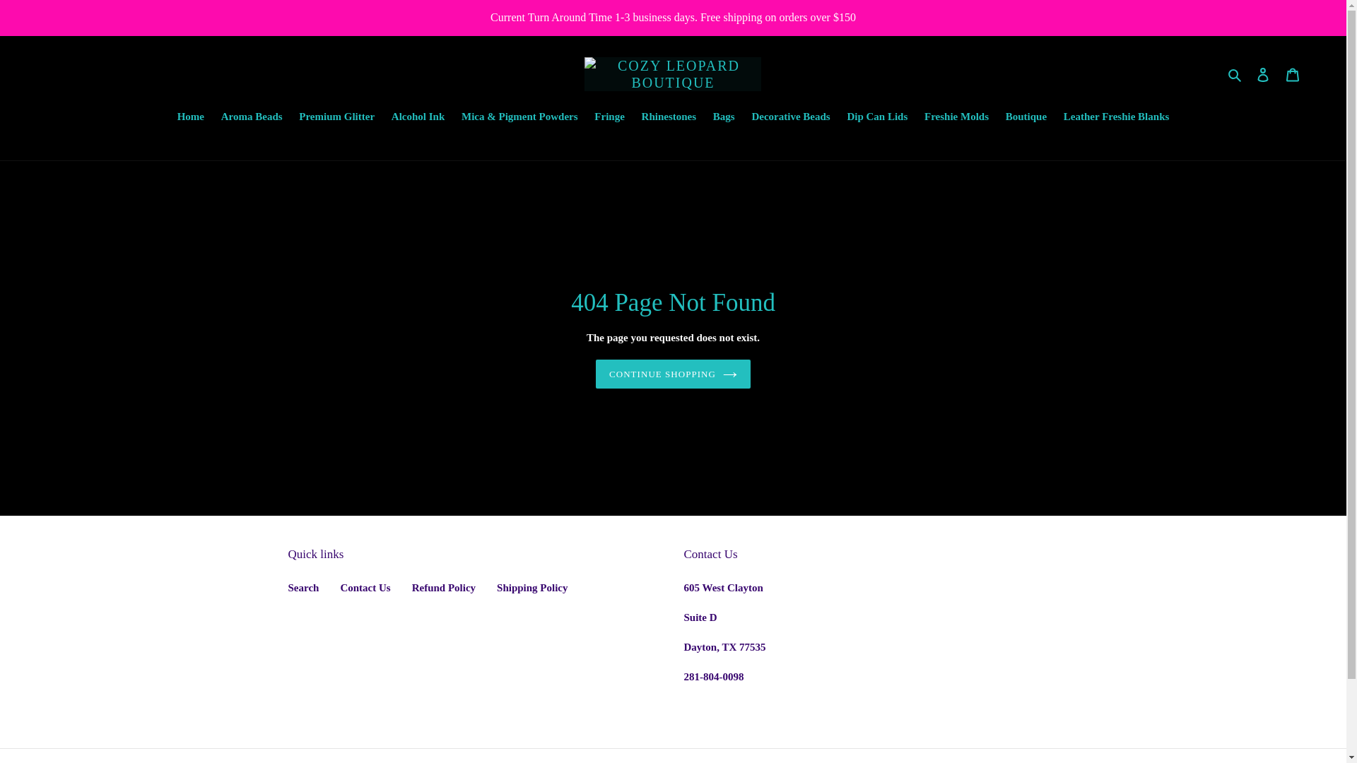  What do you see at coordinates (1026, 118) in the screenshot?
I see `Boutique` at bounding box center [1026, 118].